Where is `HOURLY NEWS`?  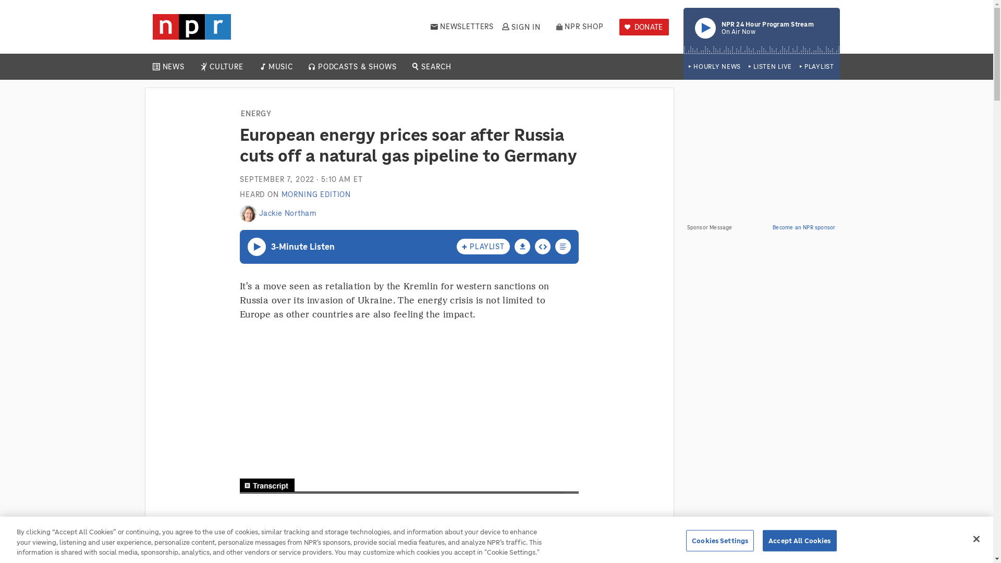
HOURLY NEWS is located at coordinates (173, 67).